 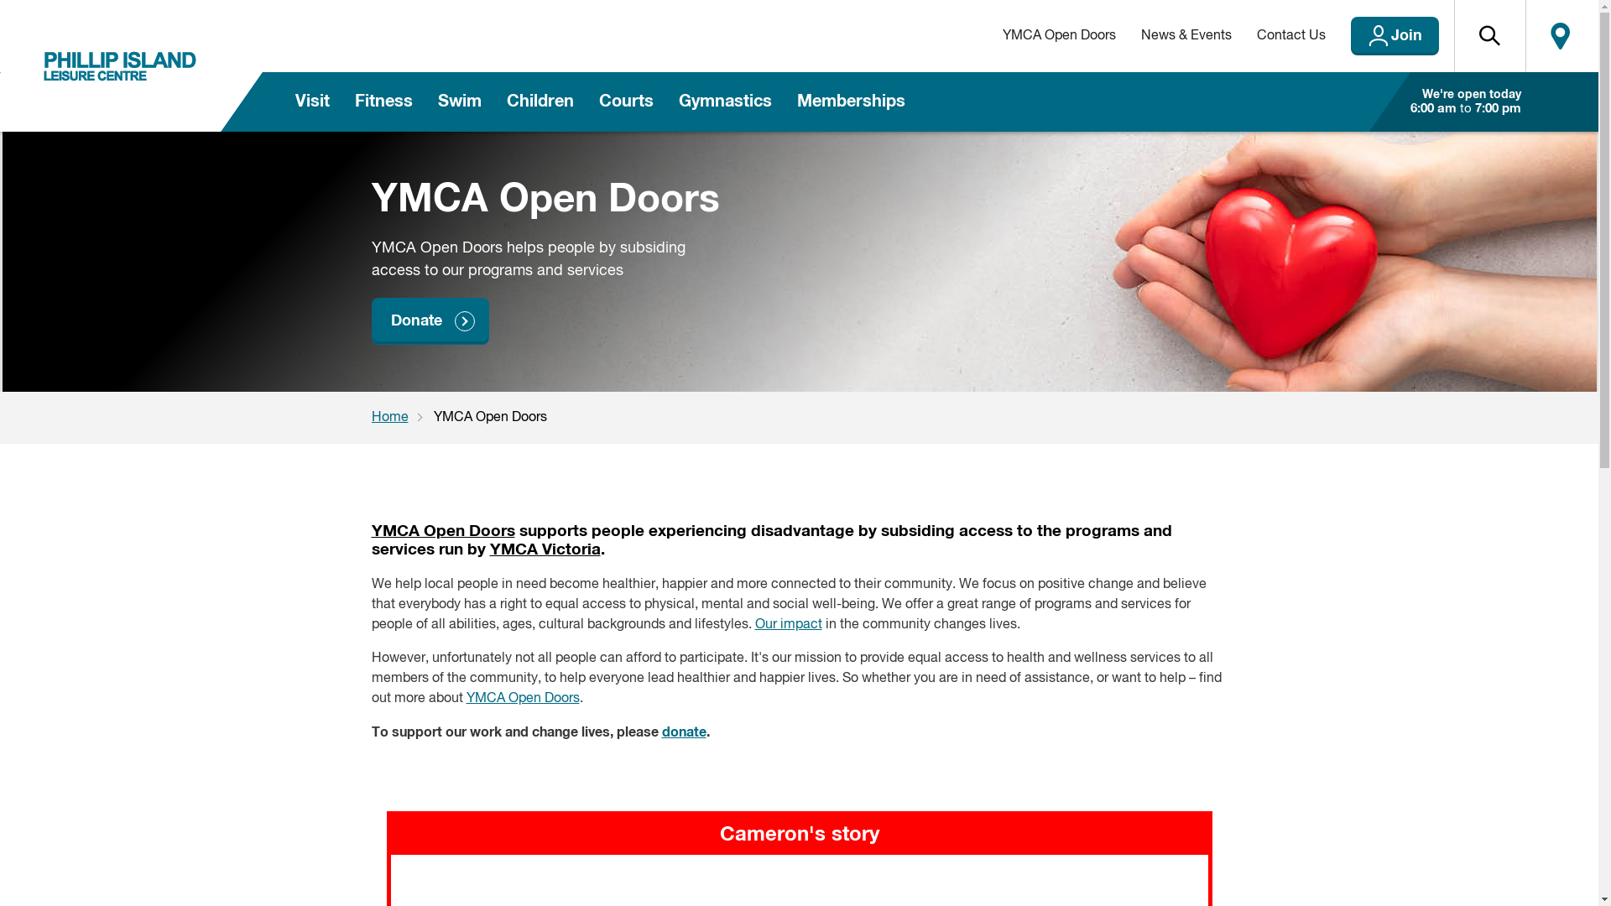 What do you see at coordinates (459, 102) in the screenshot?
I see `Swim` at bounding box center [459, 102].